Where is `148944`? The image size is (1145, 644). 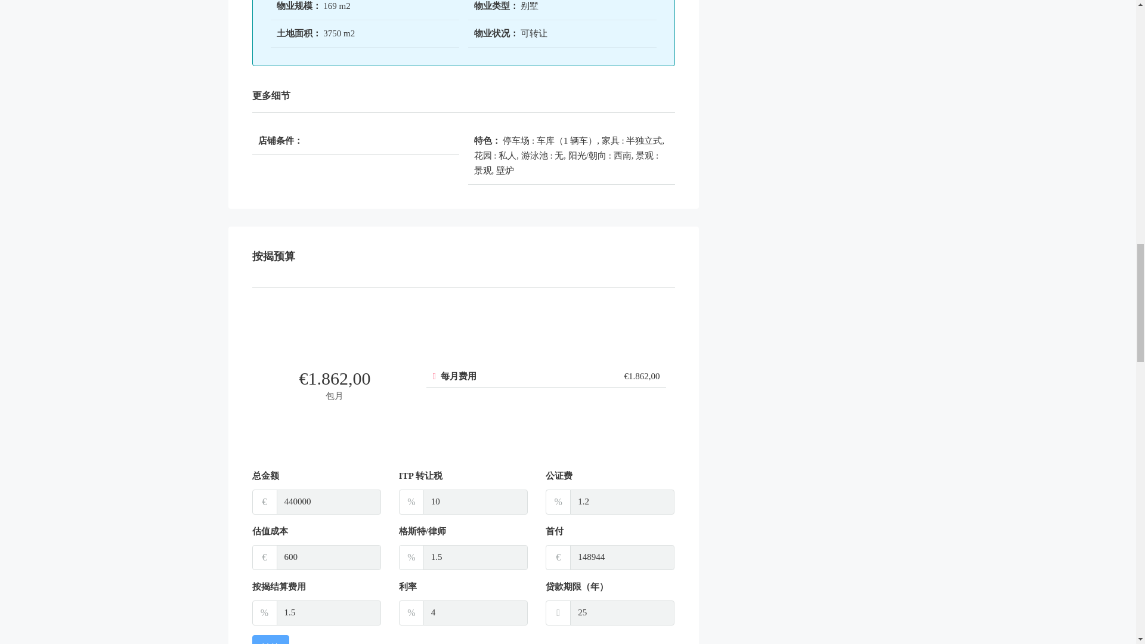
148944 is located at coordinates (622, 557).